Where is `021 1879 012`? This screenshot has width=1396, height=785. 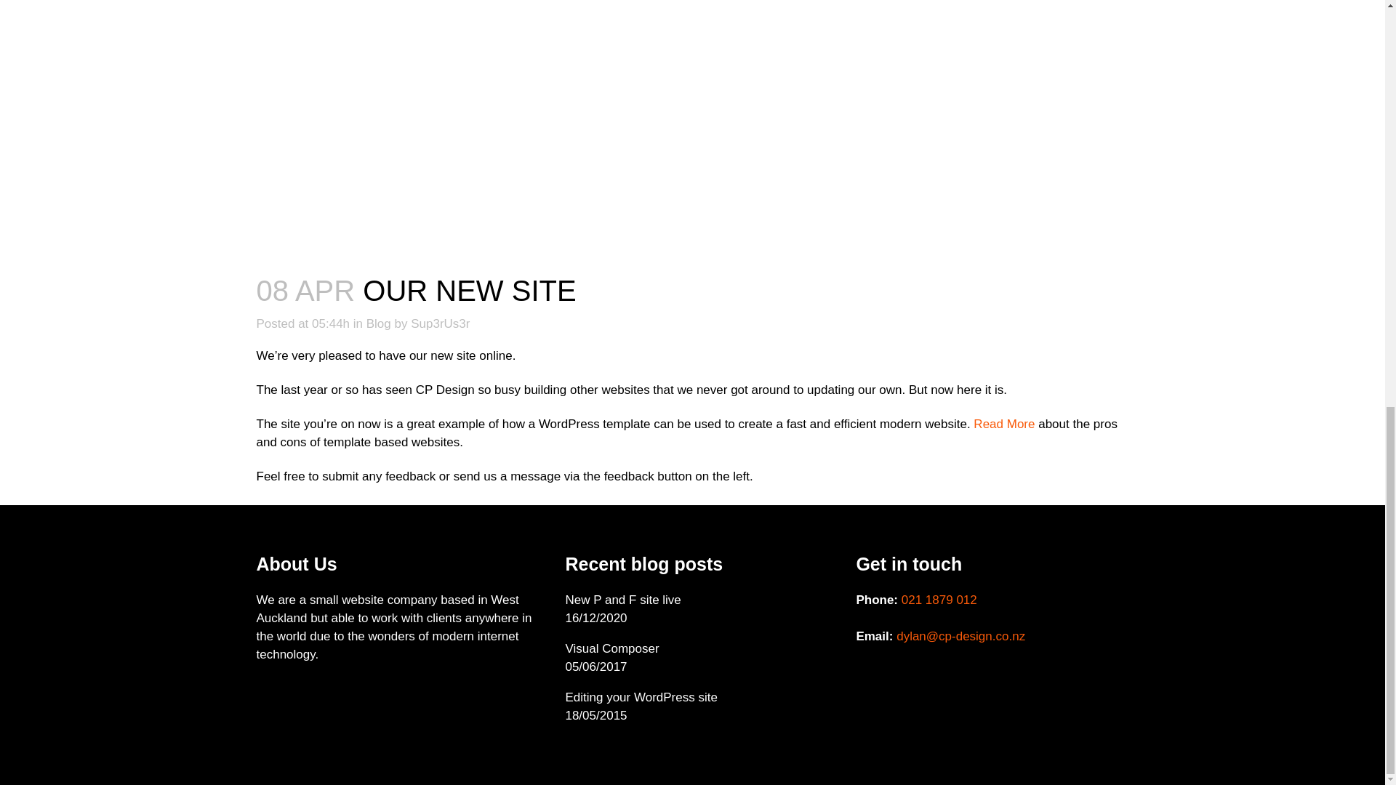
021 1879 012 is located at coordinates (939, 600).